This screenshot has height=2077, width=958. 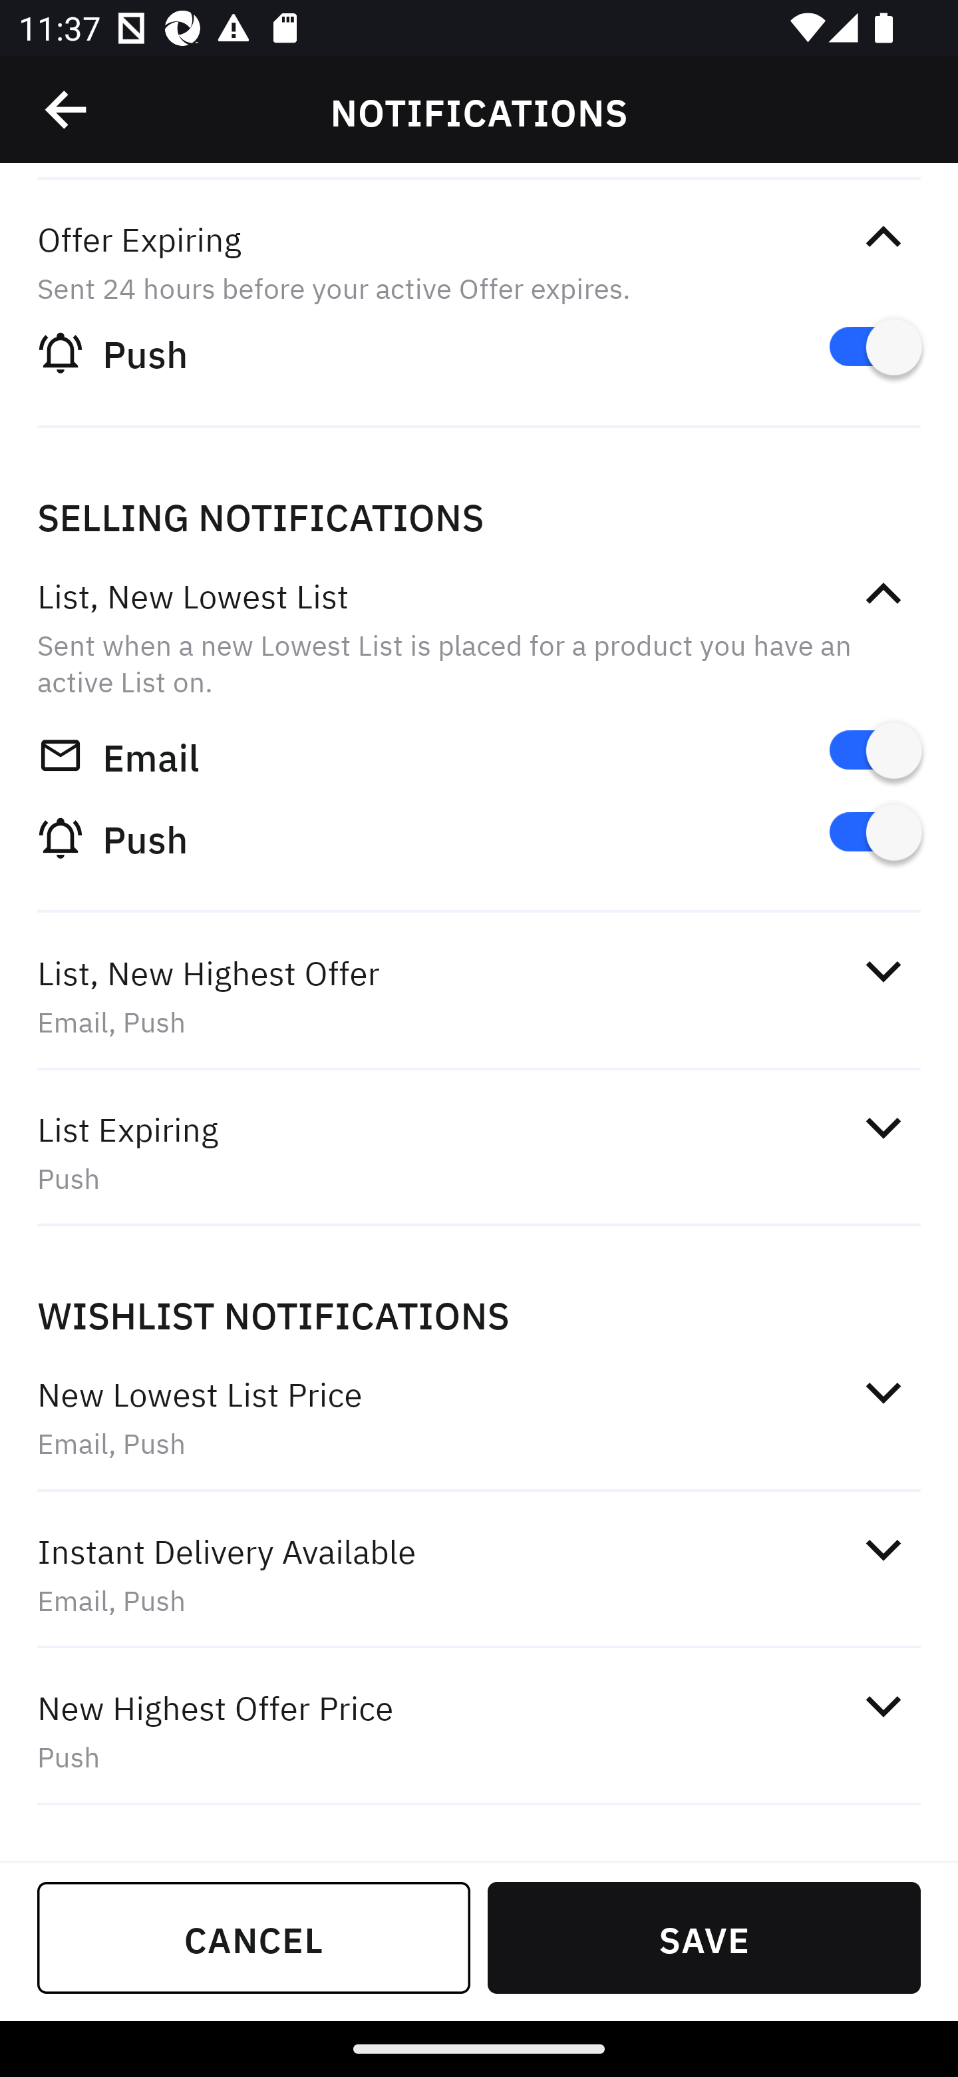 I want to click on Instant Delivery Available  Email, Push, so click(x=479, y=1575).